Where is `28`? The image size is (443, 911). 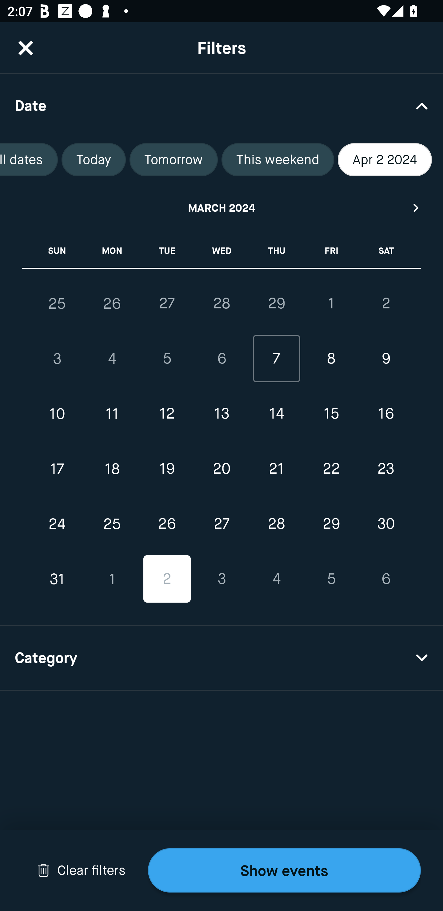 28 is located at coordinates (276, 524).